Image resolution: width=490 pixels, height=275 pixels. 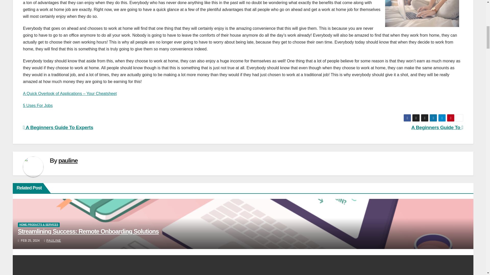 I want to click on pauline, so click(x=68, y=160).